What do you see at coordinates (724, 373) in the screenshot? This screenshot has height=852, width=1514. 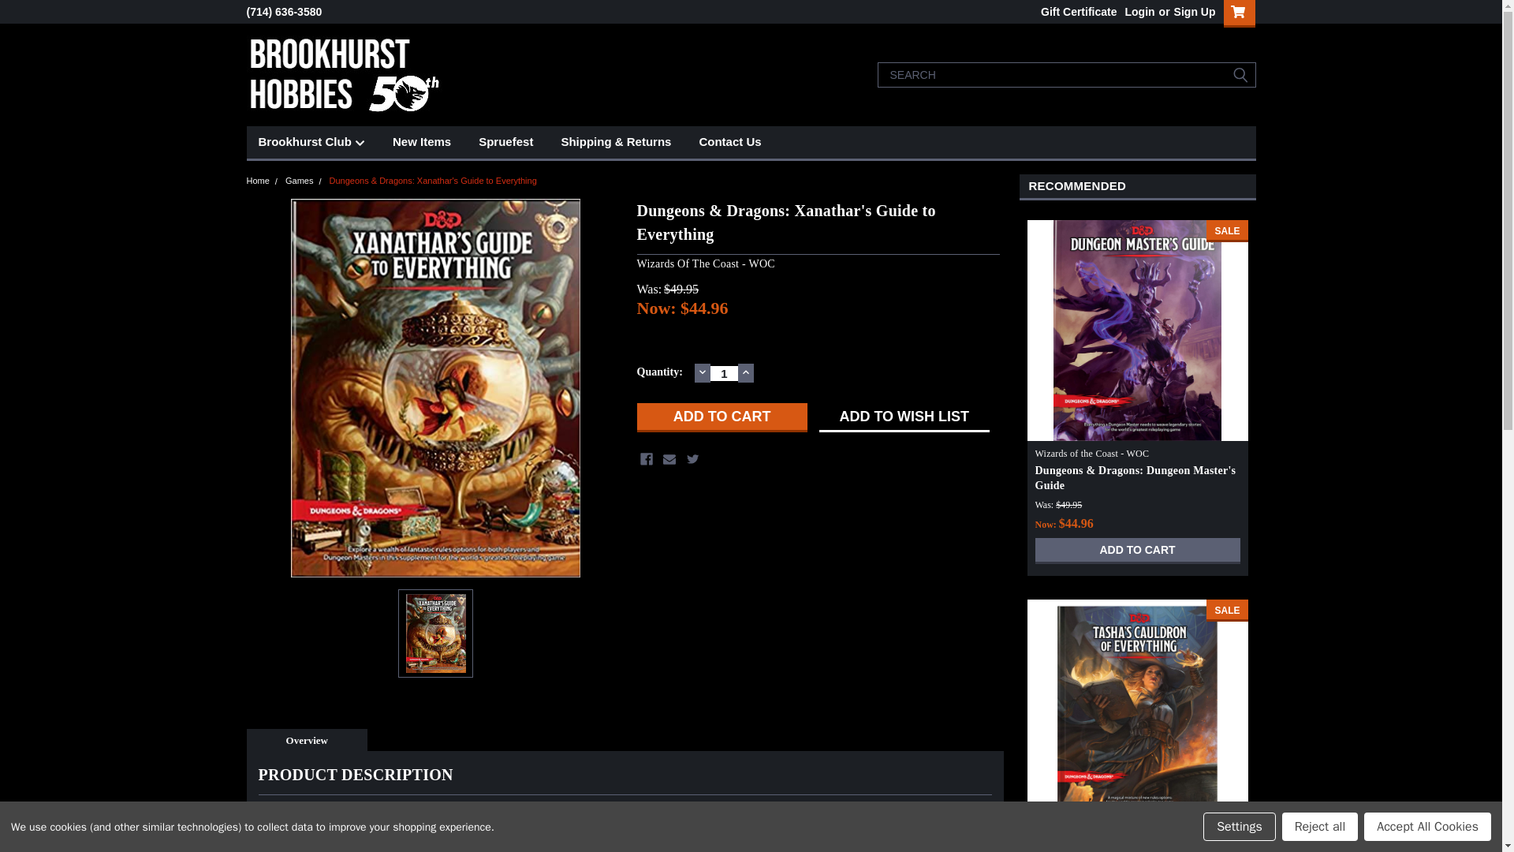 I see `1` at bounding box center [724, 373].